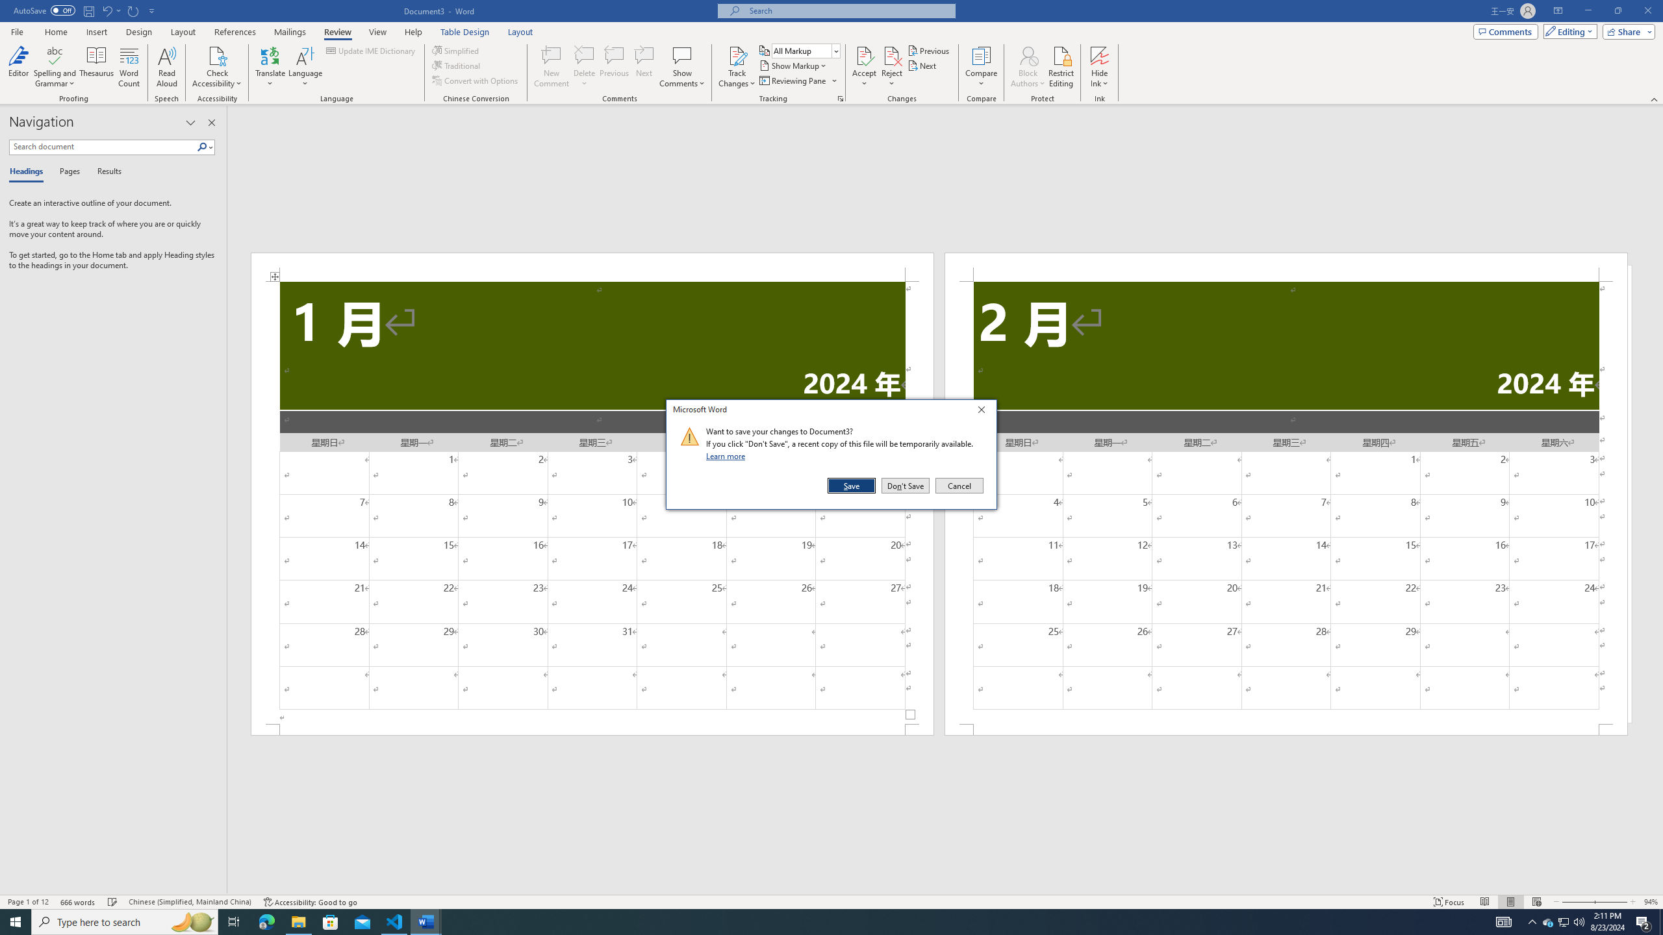 This screenshot has width=1663, height=935. Describe the element at coordinates (107, 10) in the screenshot. I see `Undo Increase Indent` at that location.